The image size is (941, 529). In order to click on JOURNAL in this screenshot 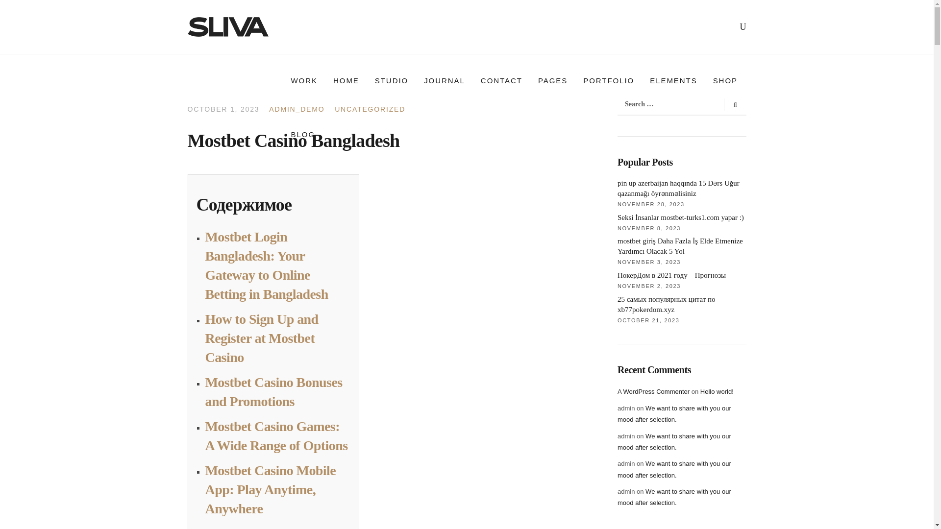, I will do `click(444, 81)`.